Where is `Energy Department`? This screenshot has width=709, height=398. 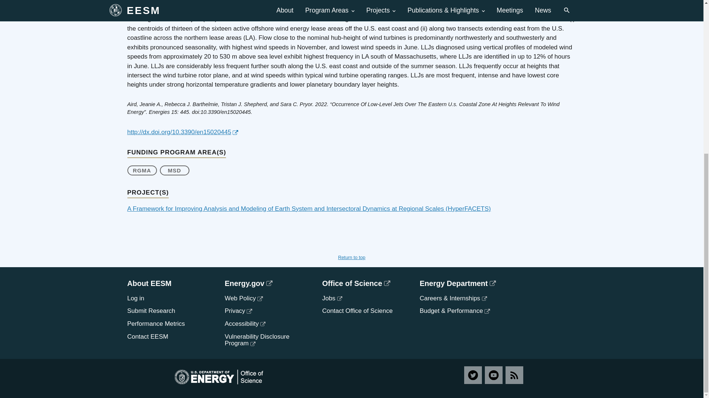 Energy Department is located at coordinates (462, 283).